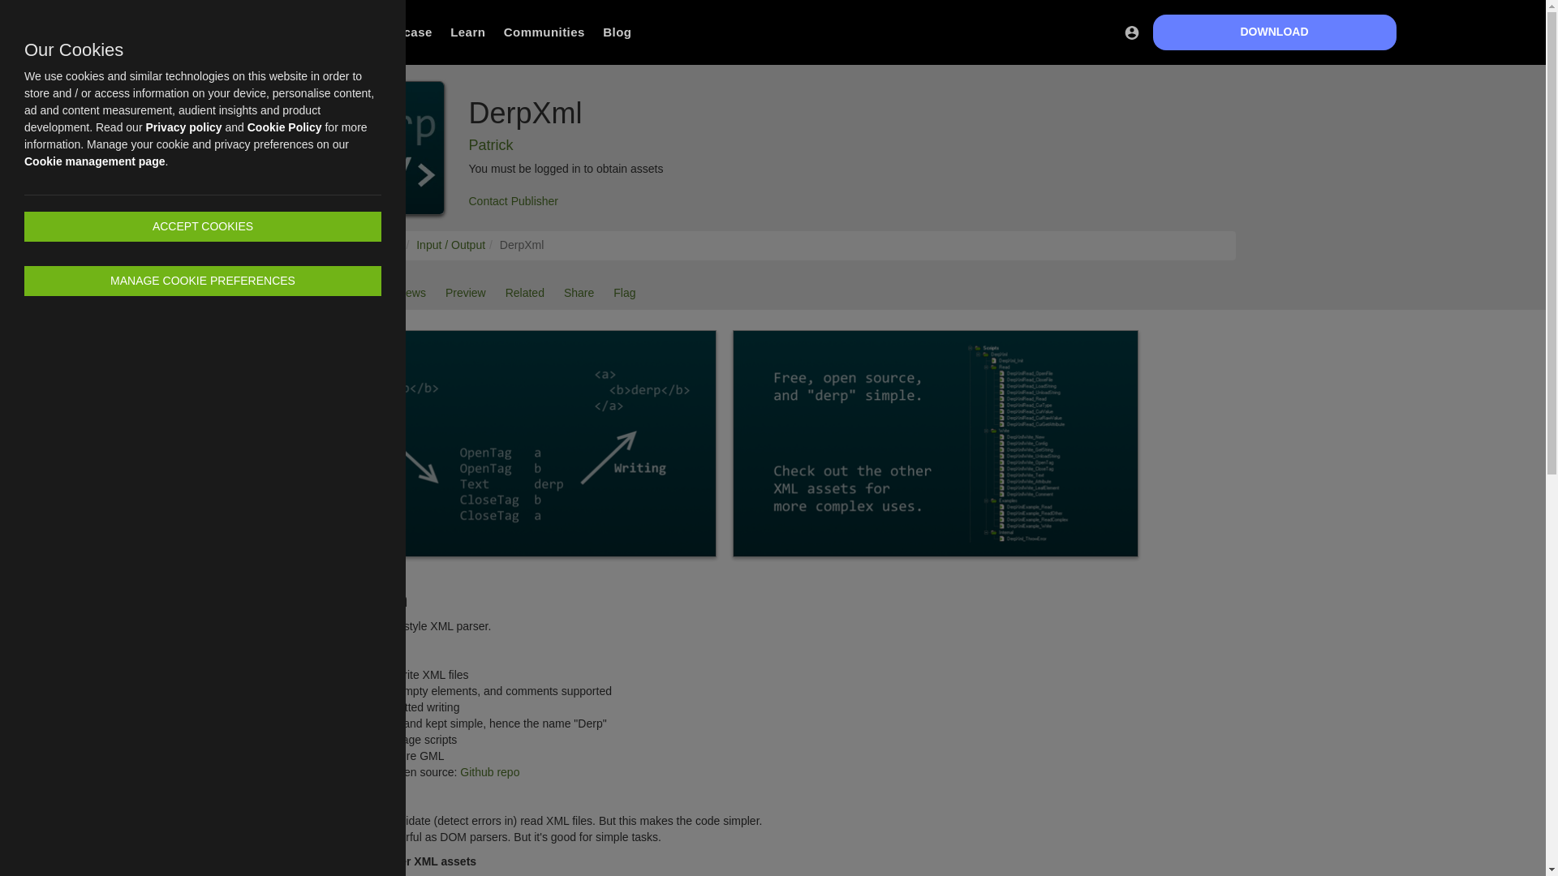 The image size is (1558, 876). Describe the element at coordinates (488, 772) in the screenshot. I see `Github repo` at that location.